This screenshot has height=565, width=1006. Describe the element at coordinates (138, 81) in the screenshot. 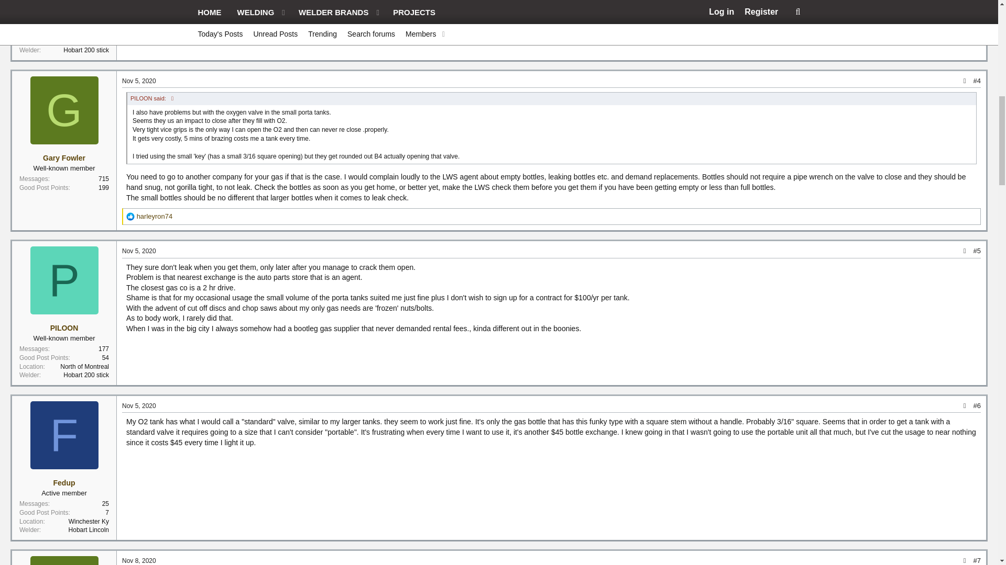

I see `Nov 5, 2020 at 4:08 AM` at that location.